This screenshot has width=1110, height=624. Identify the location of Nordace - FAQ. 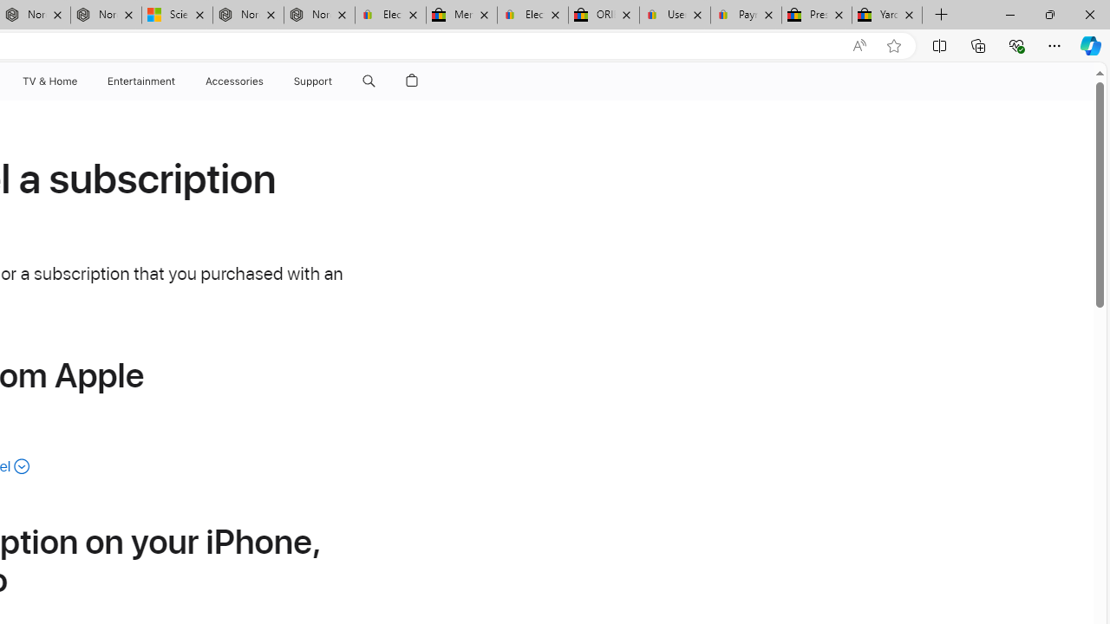
(319, 16).